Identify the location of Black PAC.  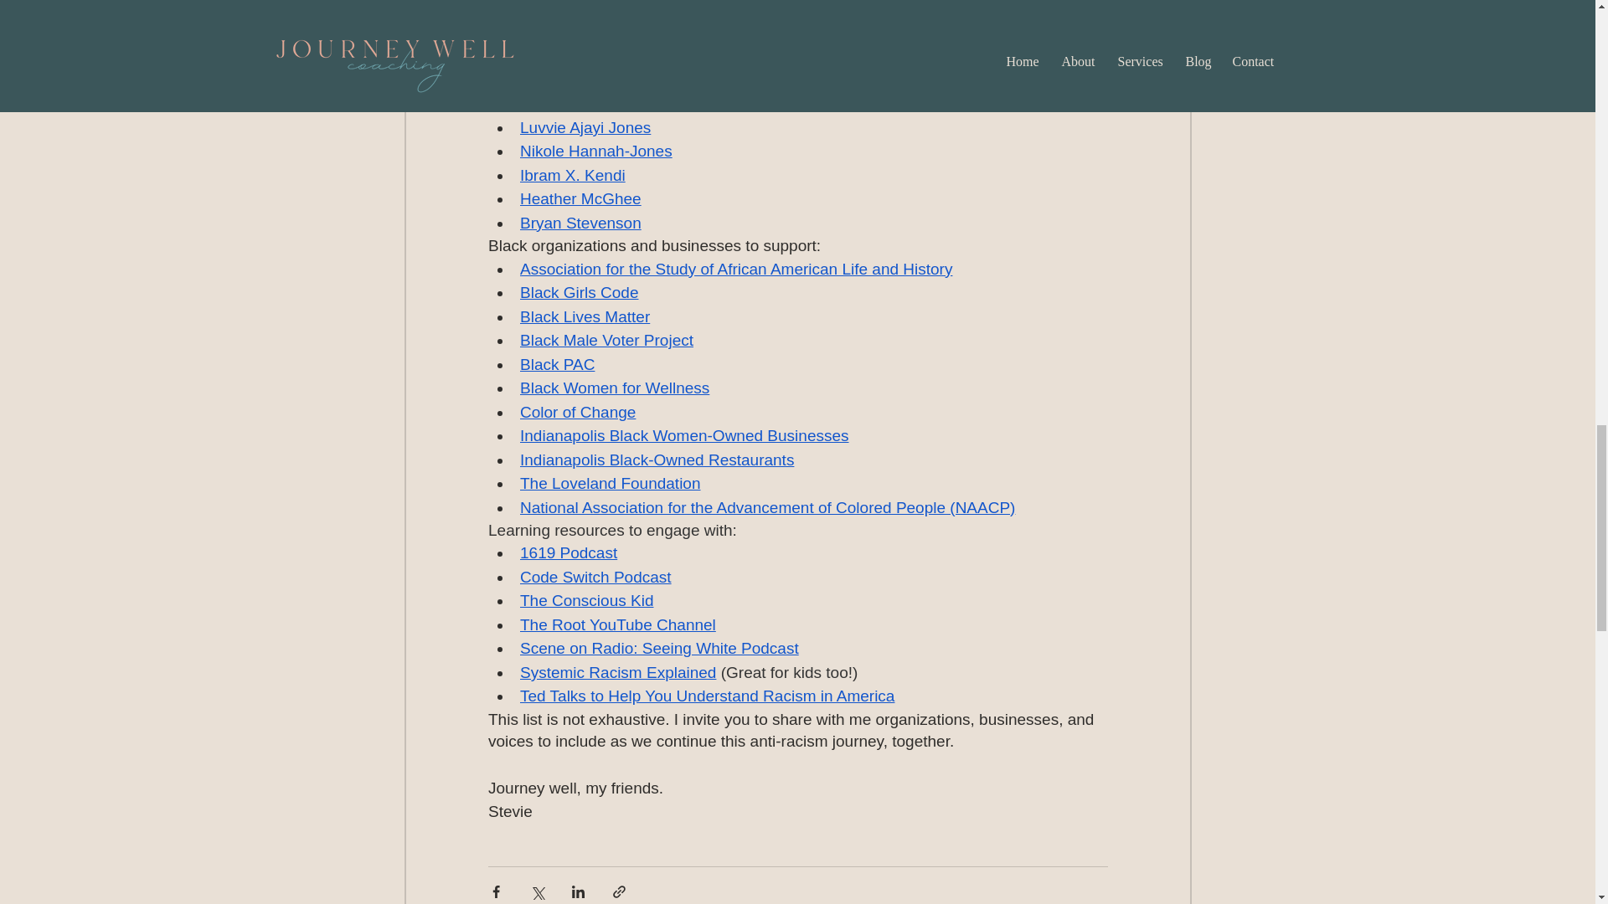
(556, 365).